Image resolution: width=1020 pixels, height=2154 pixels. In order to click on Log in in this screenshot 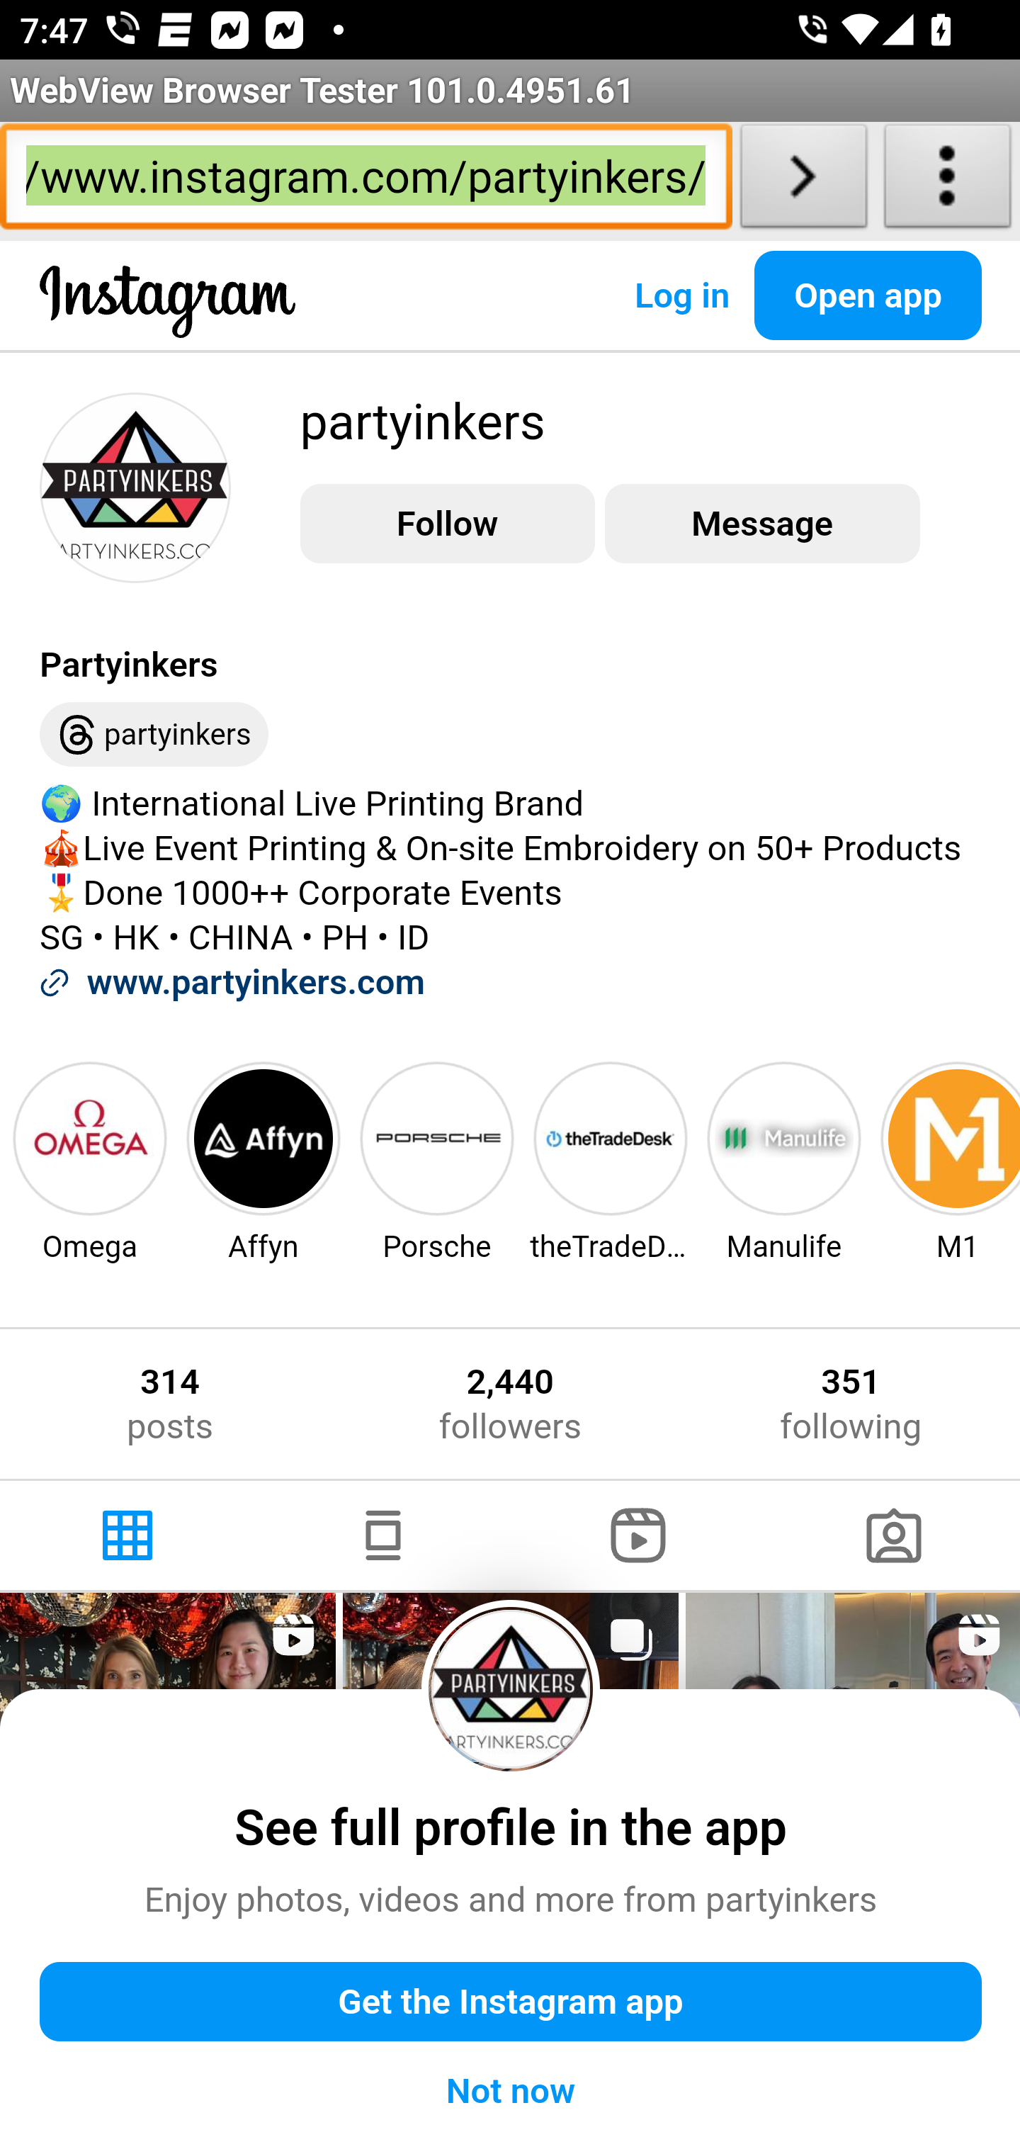, I will do `click(681, 295)`.